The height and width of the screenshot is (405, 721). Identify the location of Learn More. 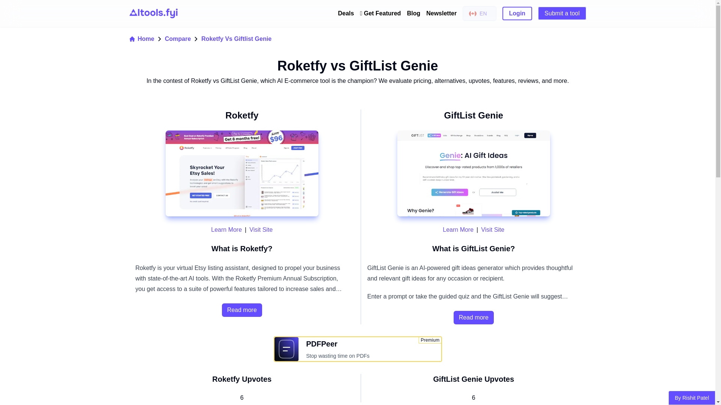
(562, 13).